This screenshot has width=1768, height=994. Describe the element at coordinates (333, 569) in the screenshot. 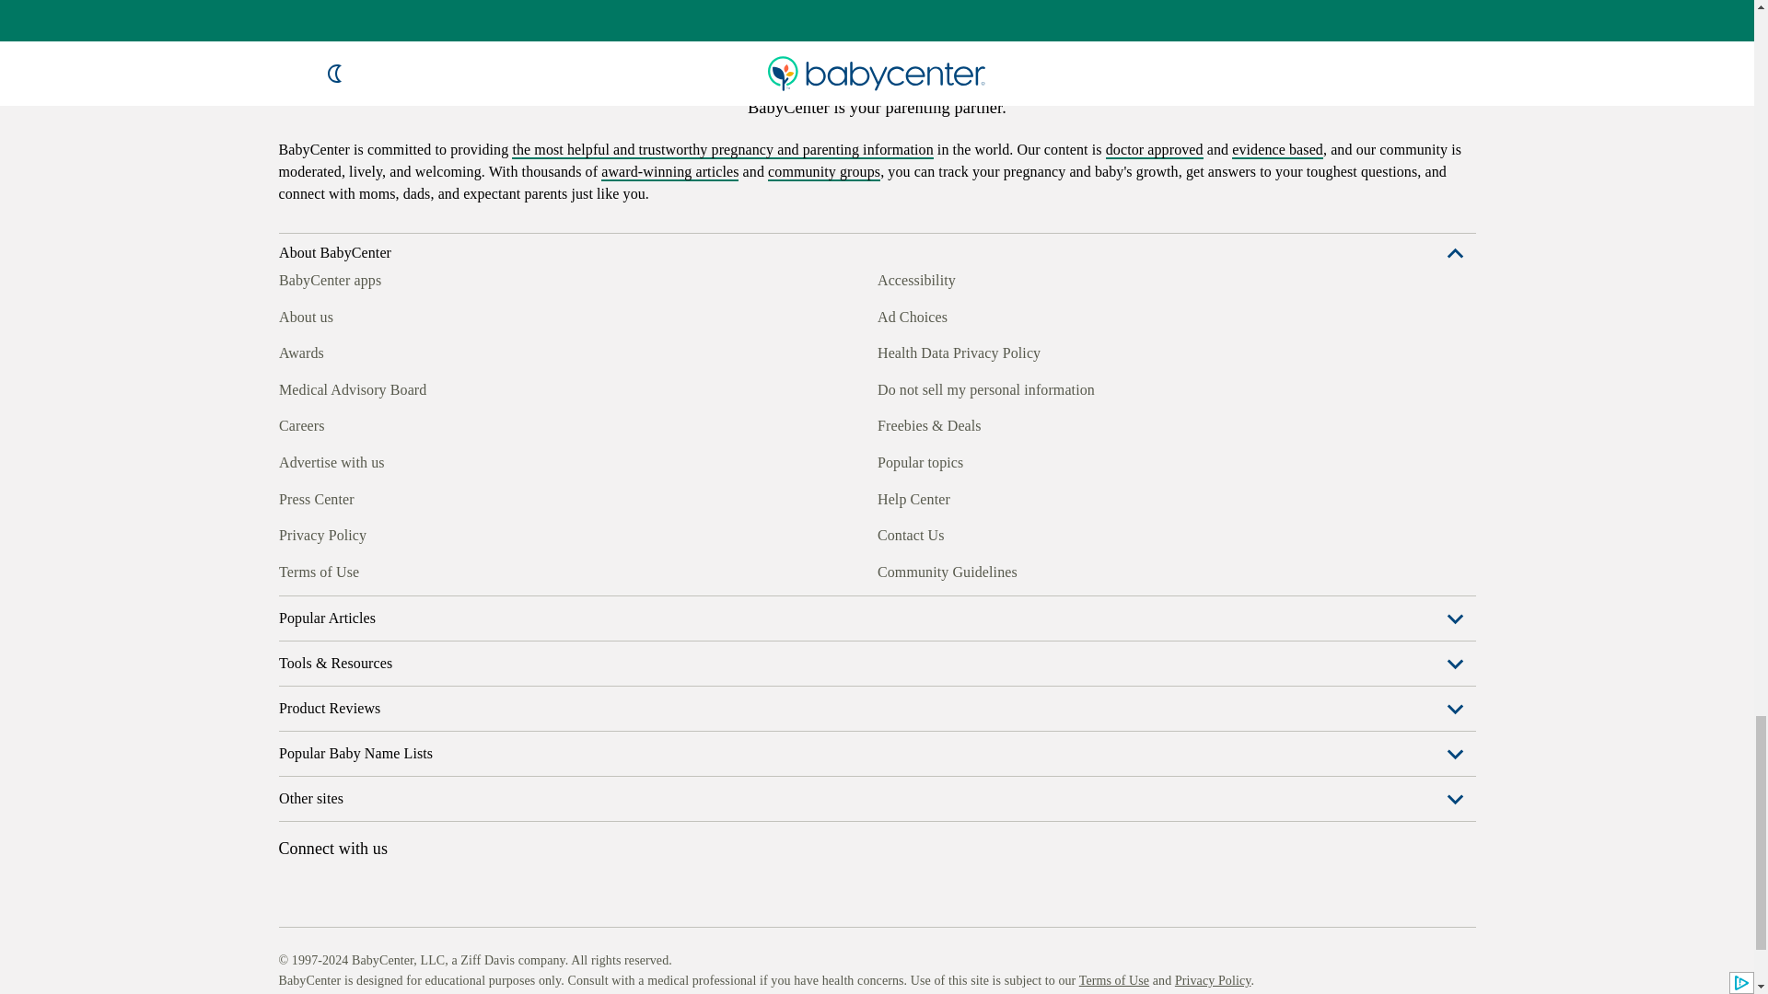

I see `BabyCenter Instagram feed` at that location.